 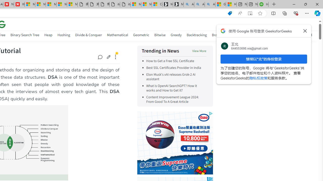 What do you see at coordinates (170, 61) in the screenshot?
I see `How to Get a Free SSL Certificate` at bounding box center [170, 61].